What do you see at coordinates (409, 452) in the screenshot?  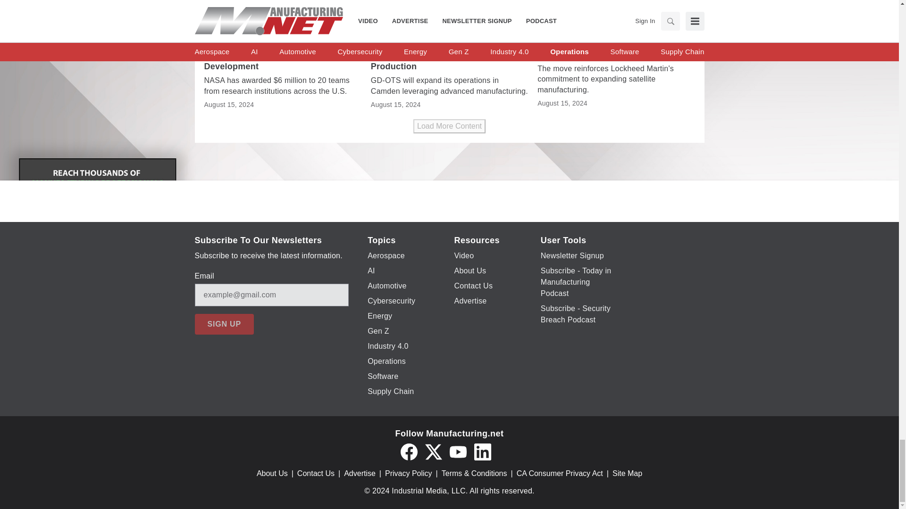 I see `Facebook icon` at bounding box center [409, 452].